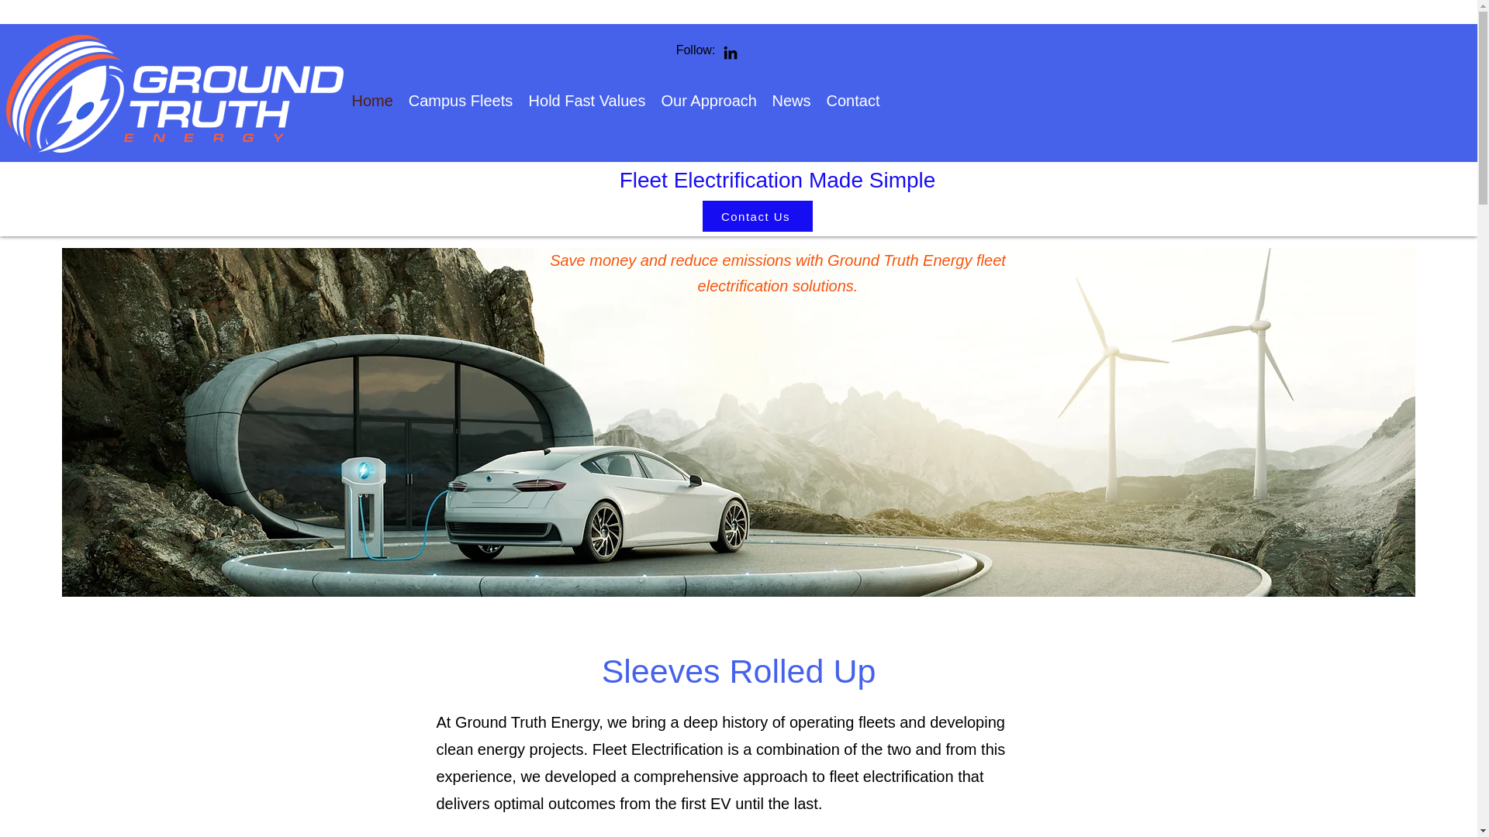  Describe the element at coordinates (708, 101) in the screenshot. I see `Our Approach` at that location.